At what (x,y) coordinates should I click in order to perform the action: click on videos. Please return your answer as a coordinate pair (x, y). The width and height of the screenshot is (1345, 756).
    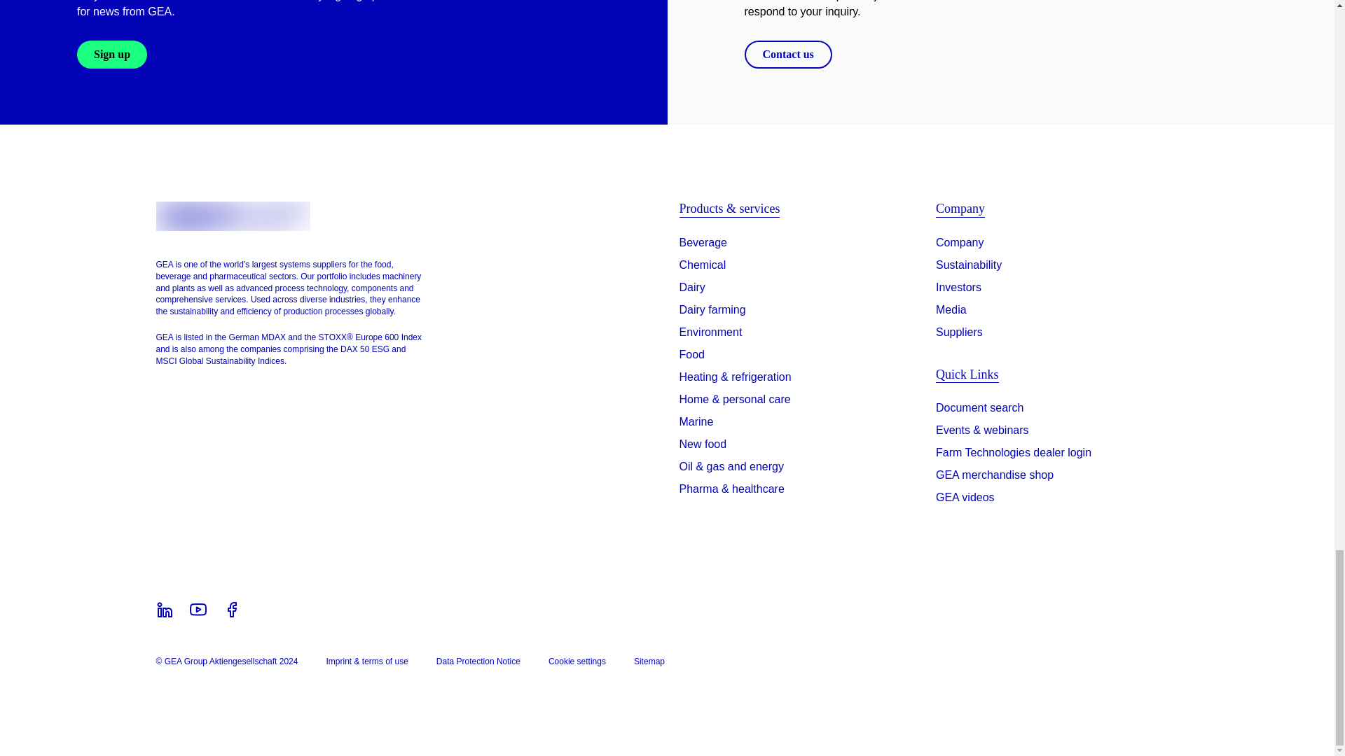
    Looking at the image, I should click on (965, 500).